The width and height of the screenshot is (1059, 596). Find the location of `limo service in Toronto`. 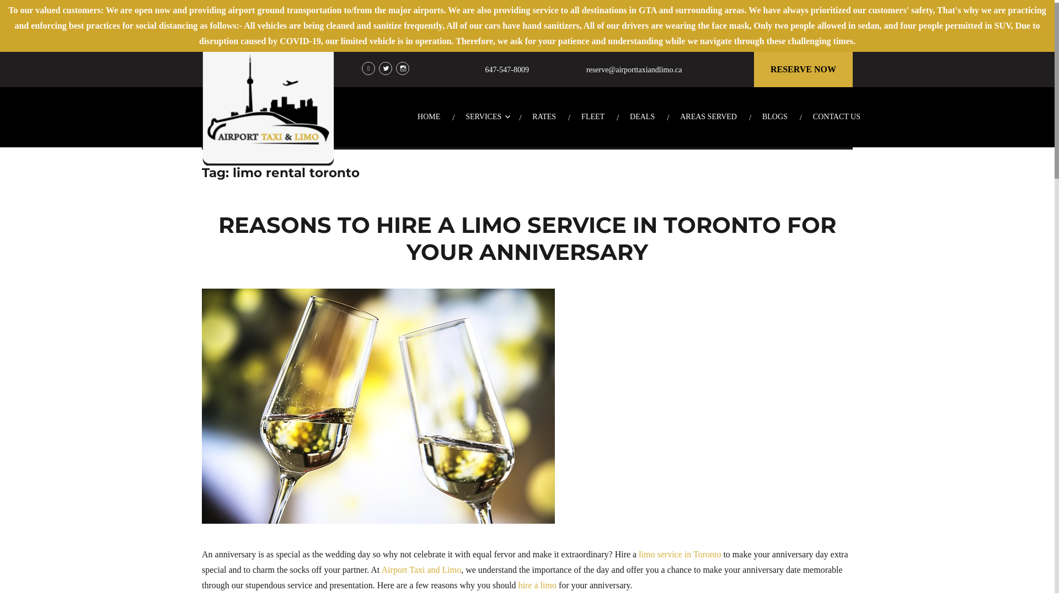

limo service in Toronto is located at coordinates (680, 554).